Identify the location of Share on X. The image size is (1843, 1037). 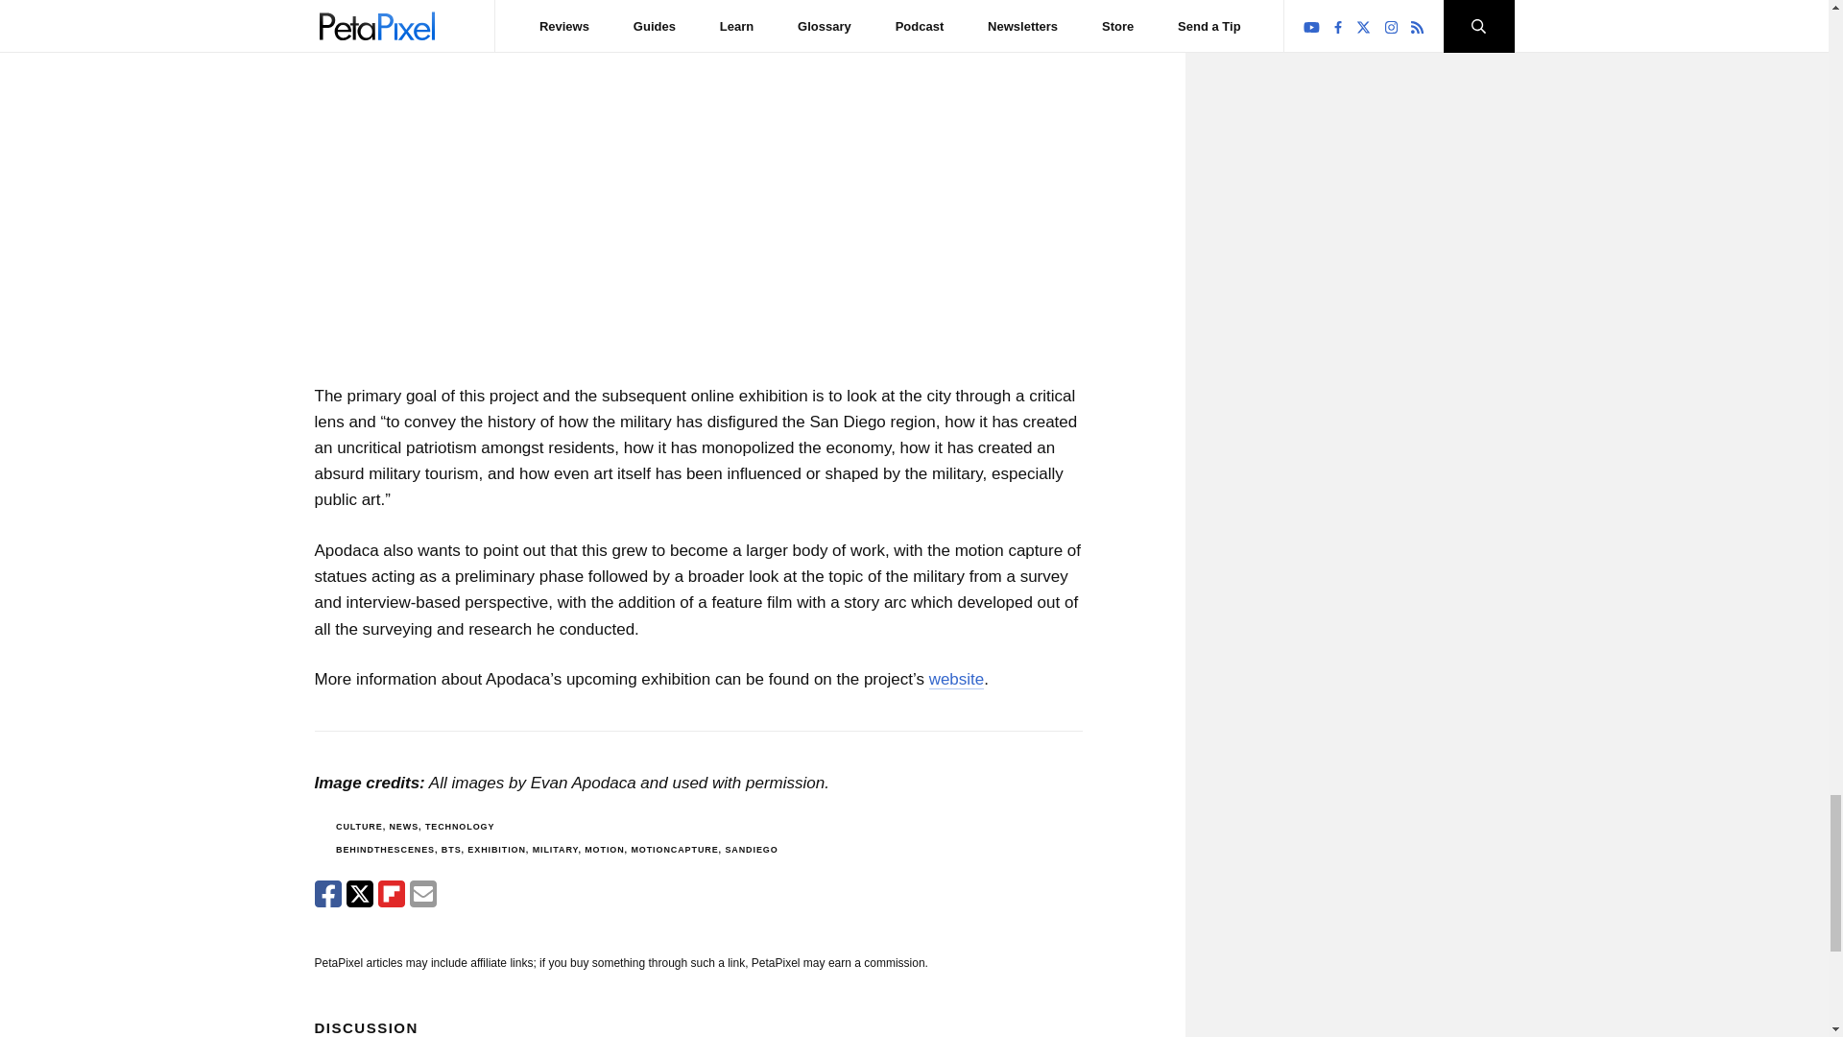
(359, 893).